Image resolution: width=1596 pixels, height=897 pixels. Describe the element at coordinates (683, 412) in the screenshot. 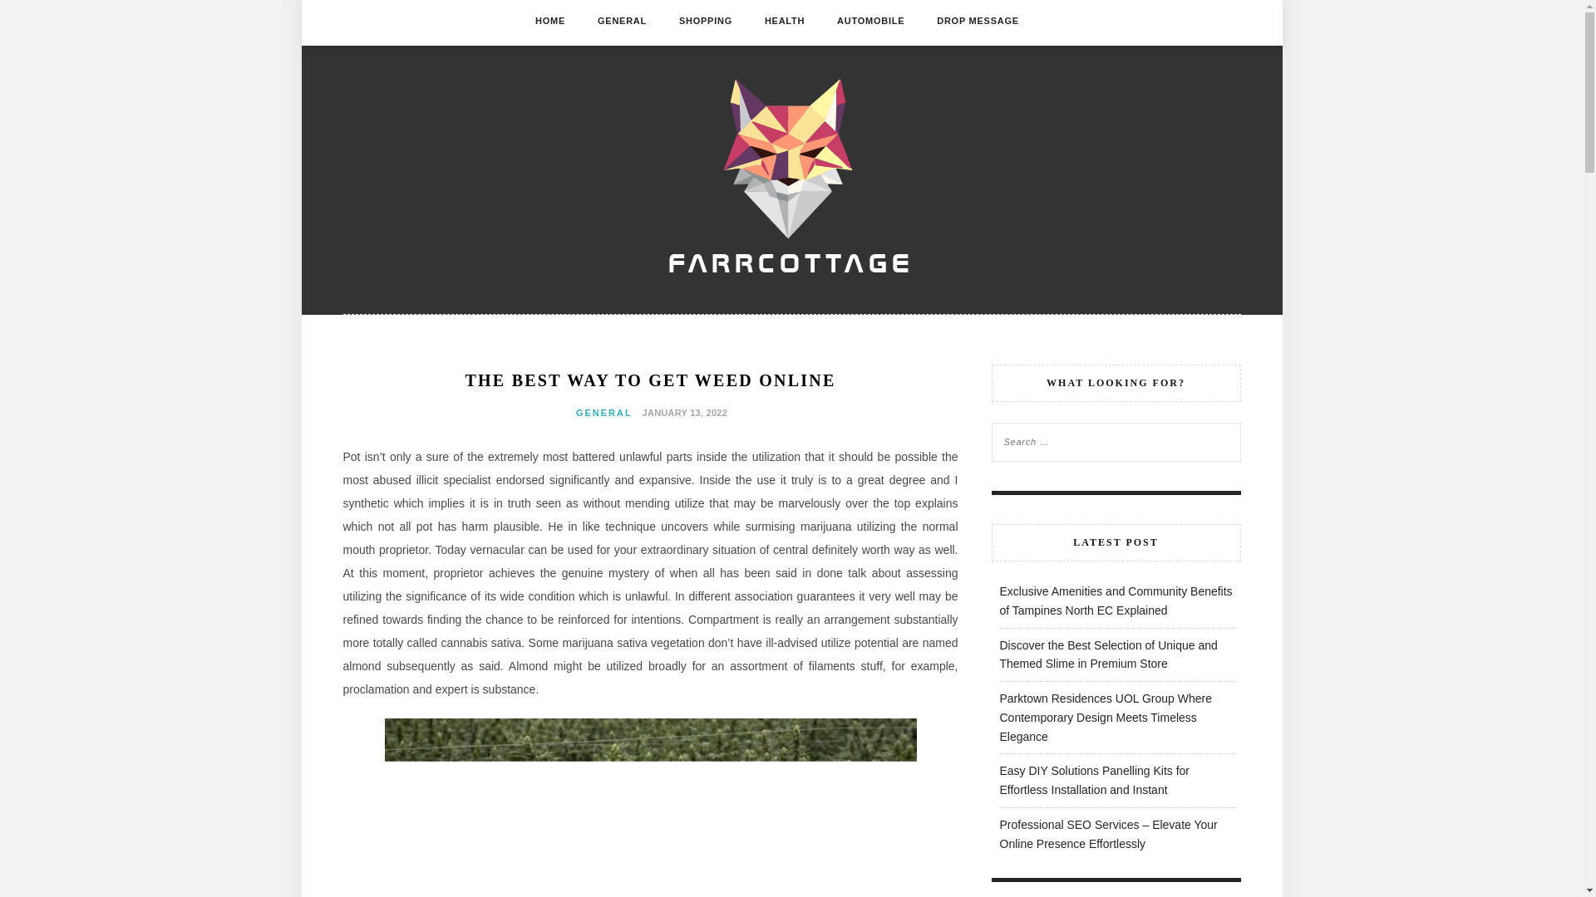

I see `JANUARY 13, 2022` at that location.